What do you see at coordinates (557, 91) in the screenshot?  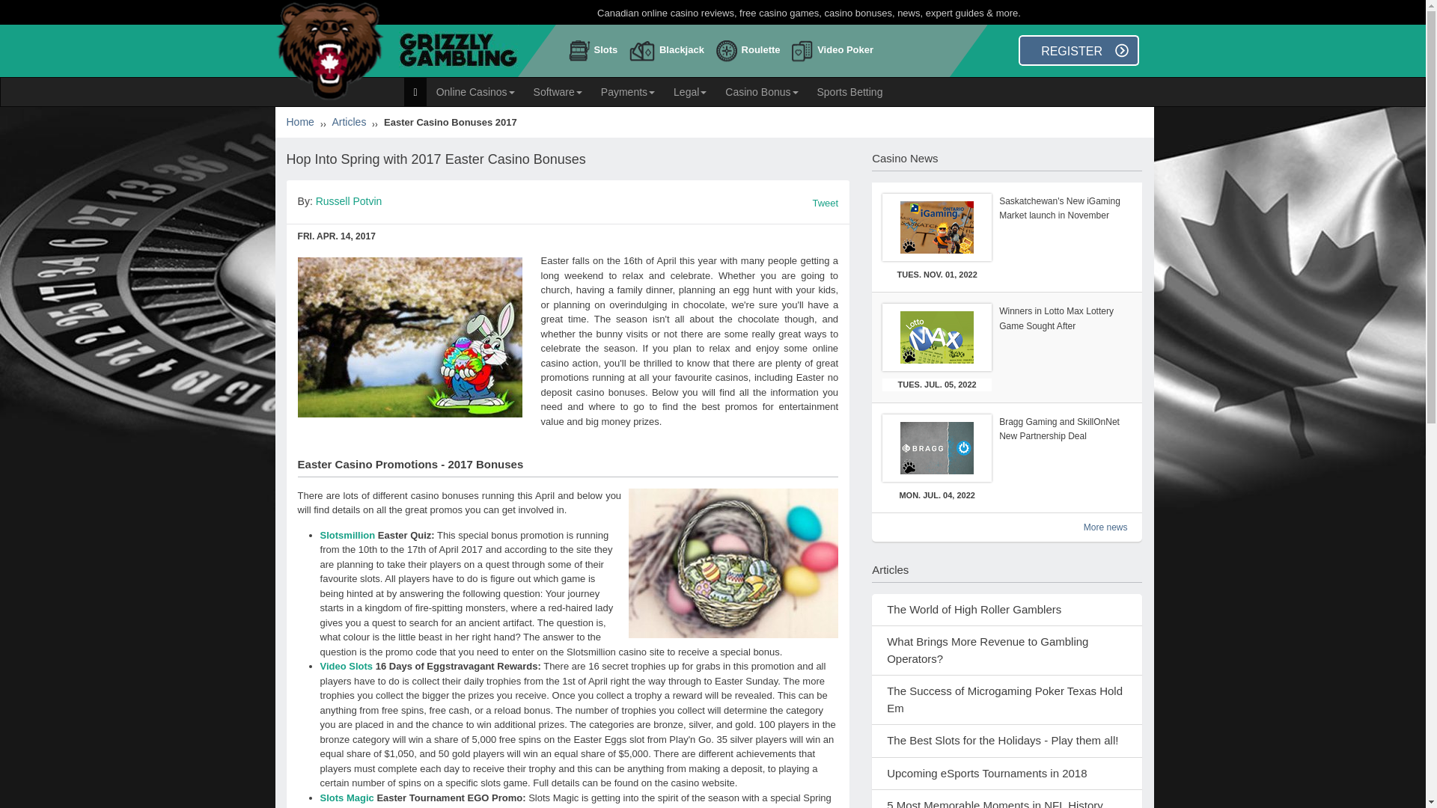 I see `Software` at bounding box center [557, 91].